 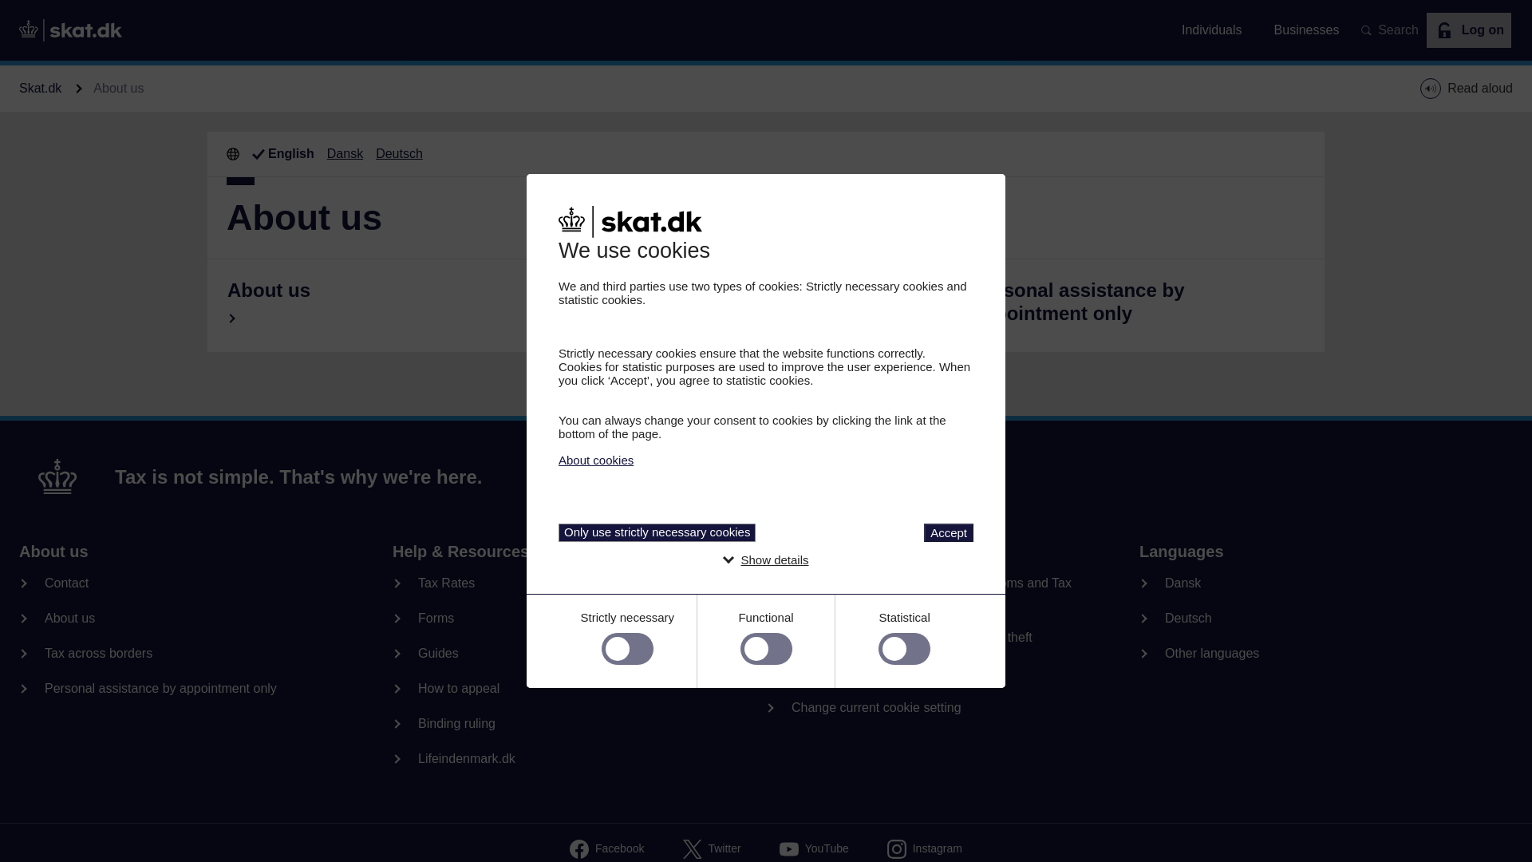 What do you see at coordinates (596, 460) in the screenshot?
I see `About cookies` at bounding box center [596, 460].